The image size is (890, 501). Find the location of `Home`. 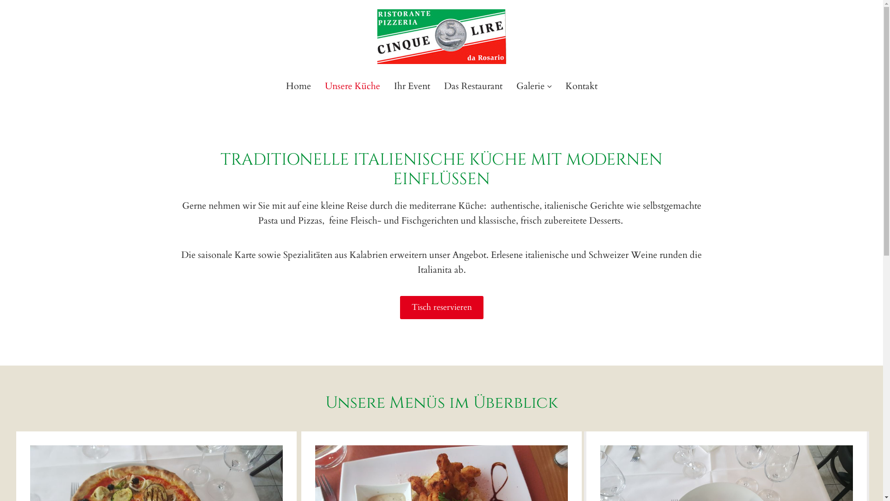

Home is located at coordinates (298, 86).